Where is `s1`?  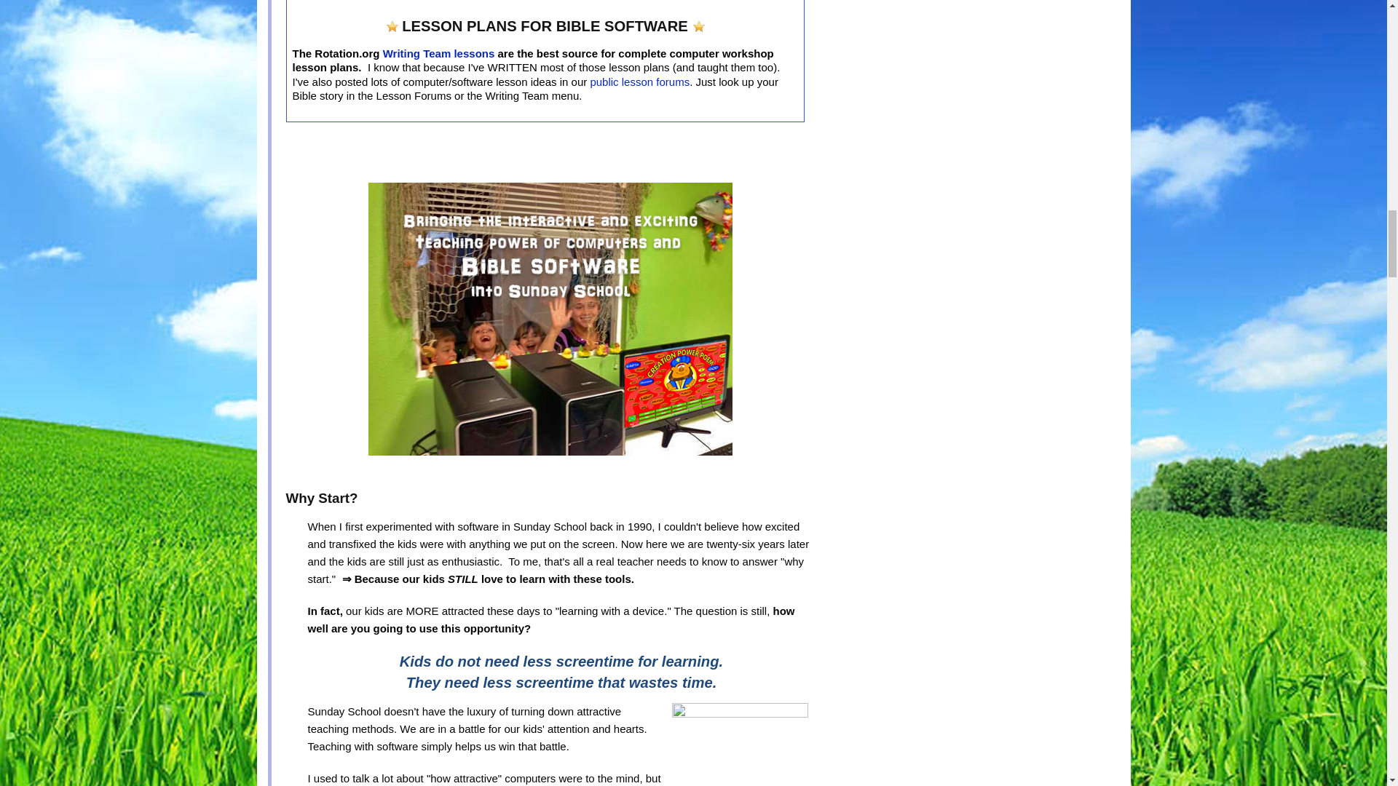 s1 is located at coordinates (699, 27).